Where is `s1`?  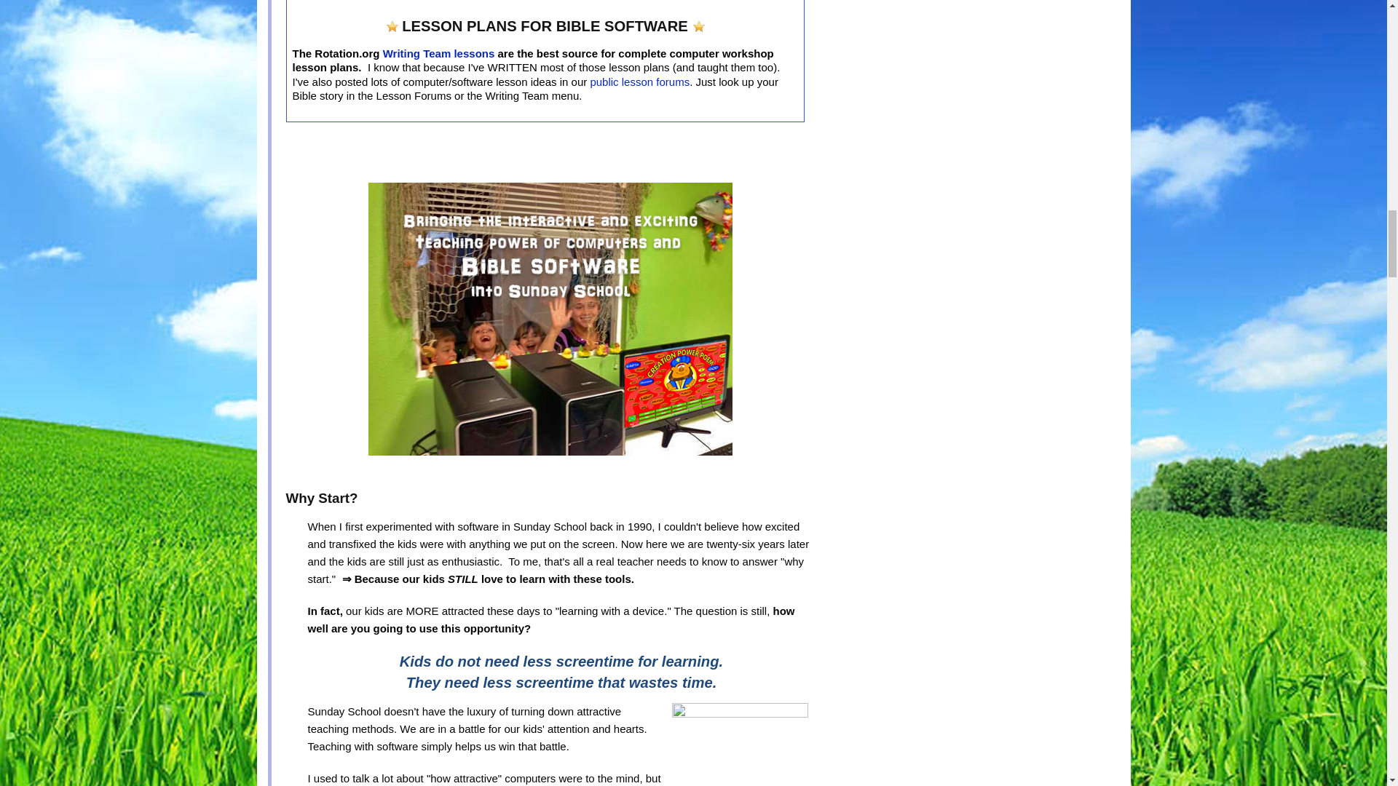 s1 is located at coordinates (699, 27).